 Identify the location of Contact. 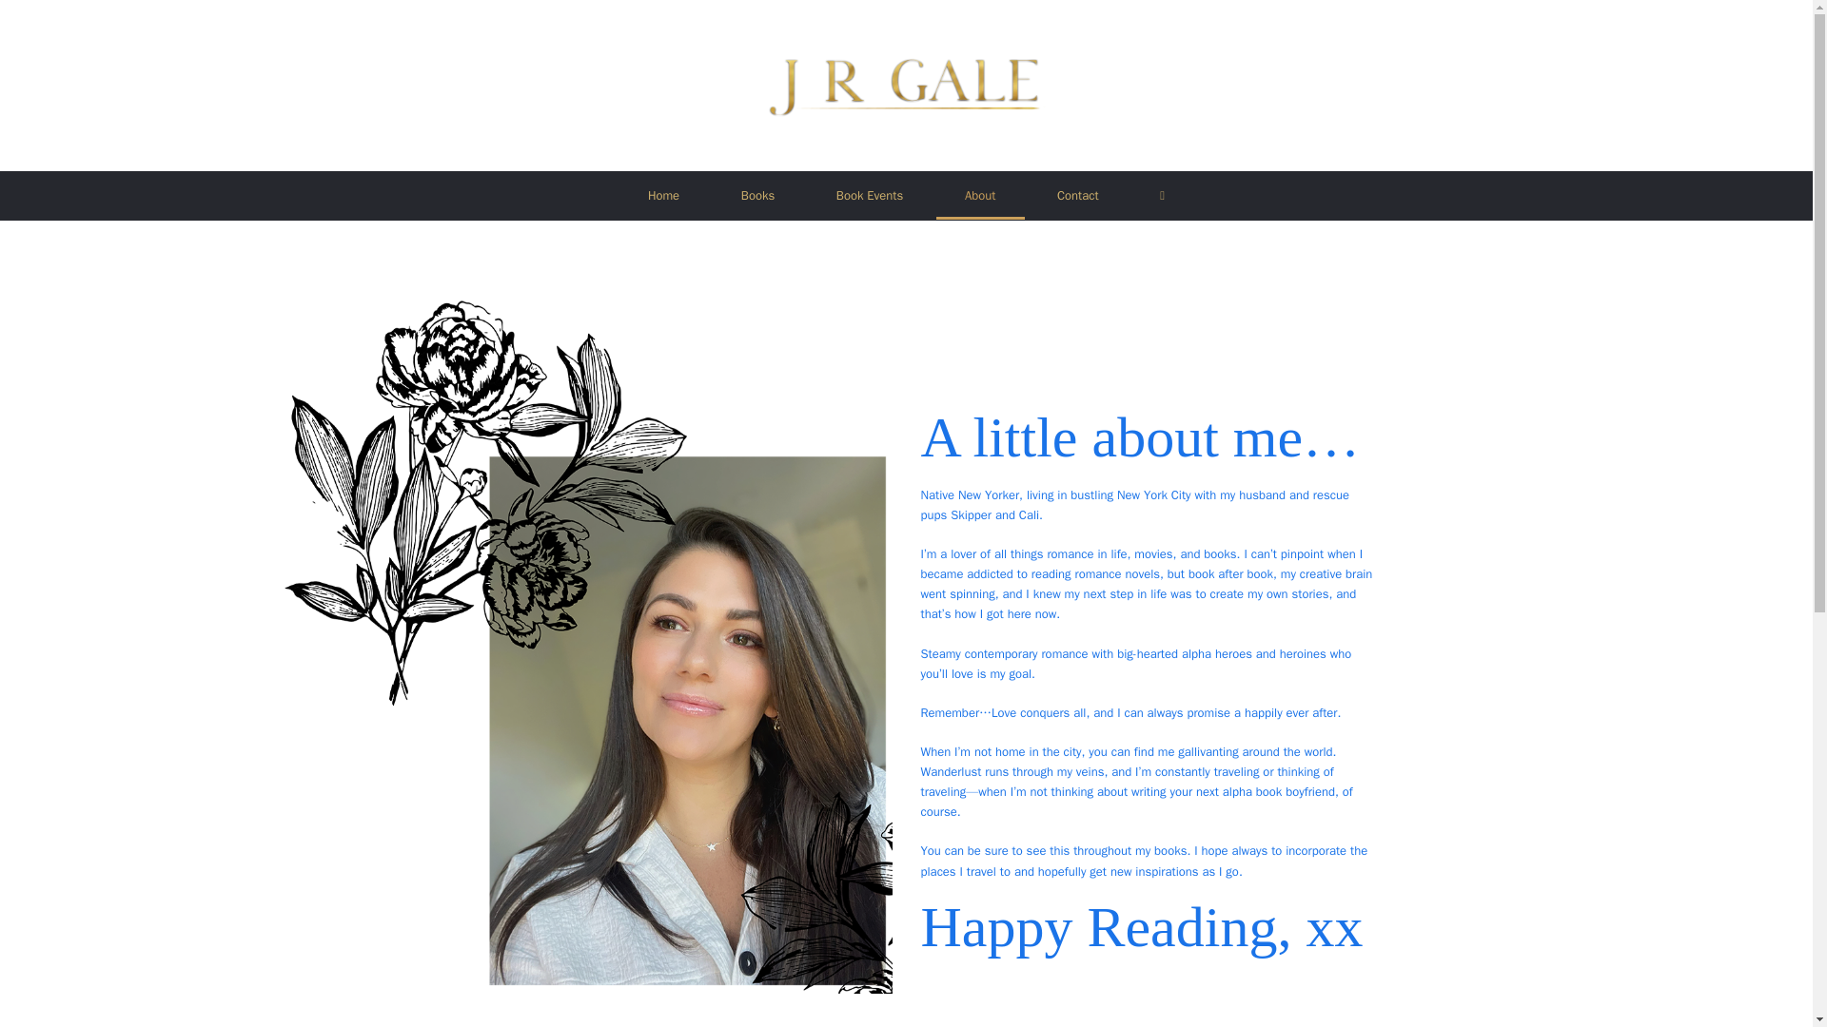
(1077, 196).